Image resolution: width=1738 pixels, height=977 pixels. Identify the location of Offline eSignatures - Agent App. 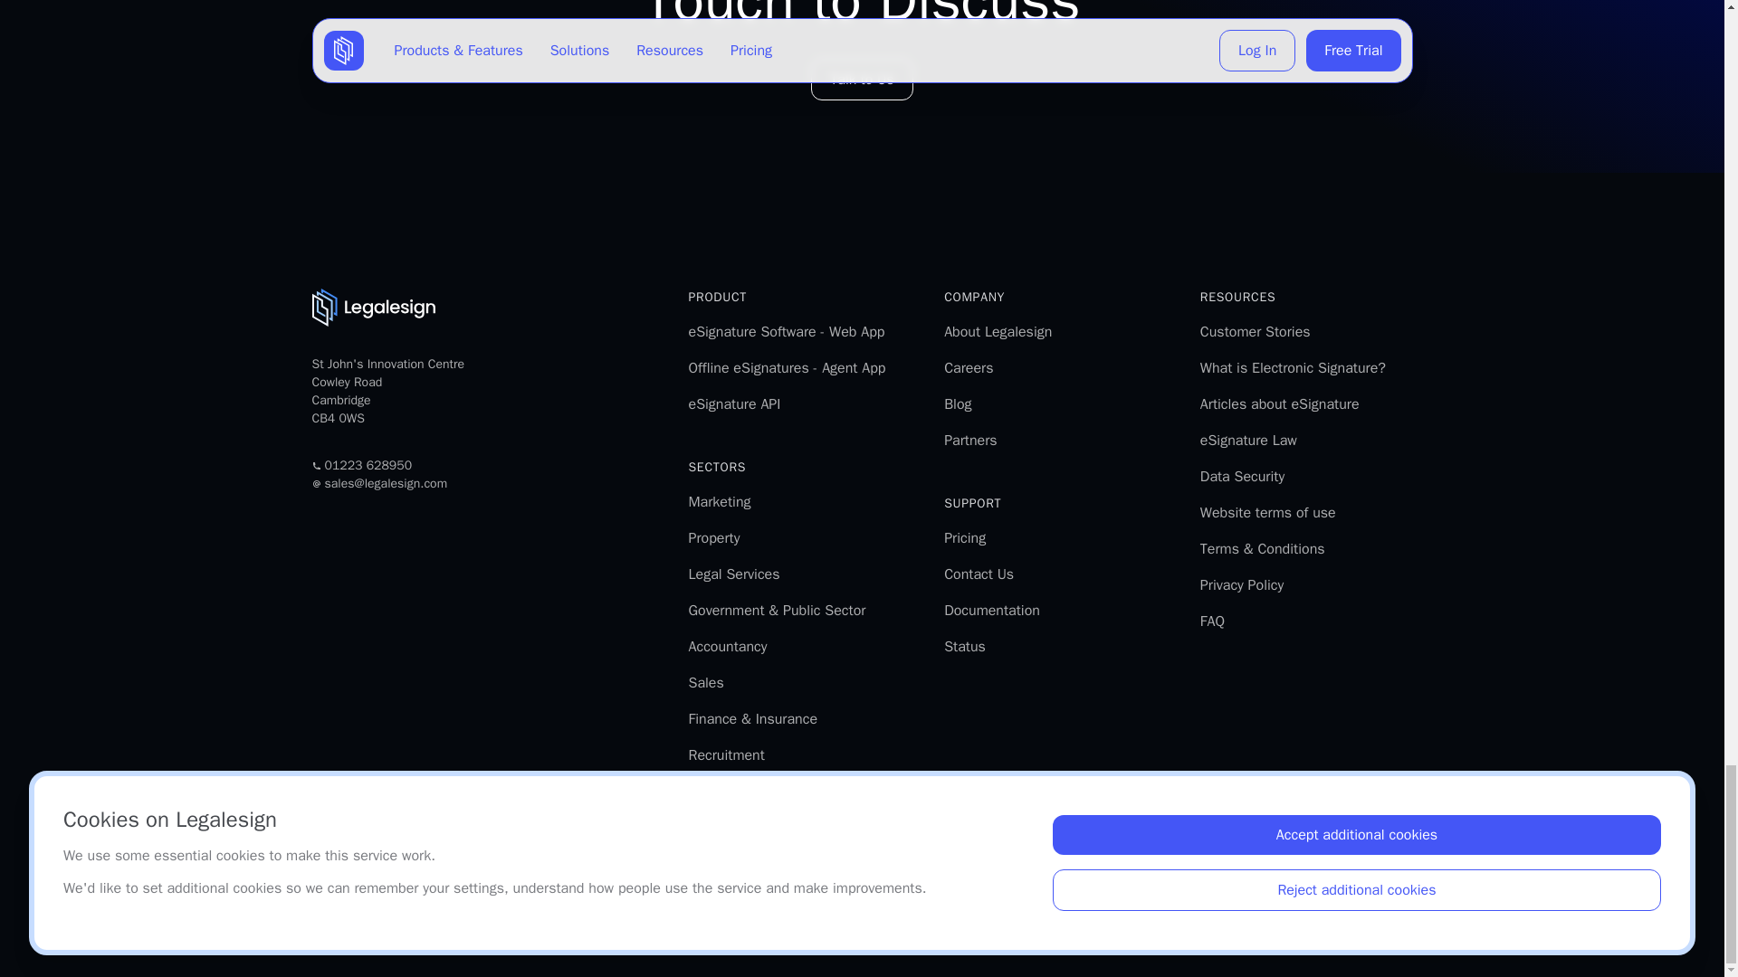
(786, 367).